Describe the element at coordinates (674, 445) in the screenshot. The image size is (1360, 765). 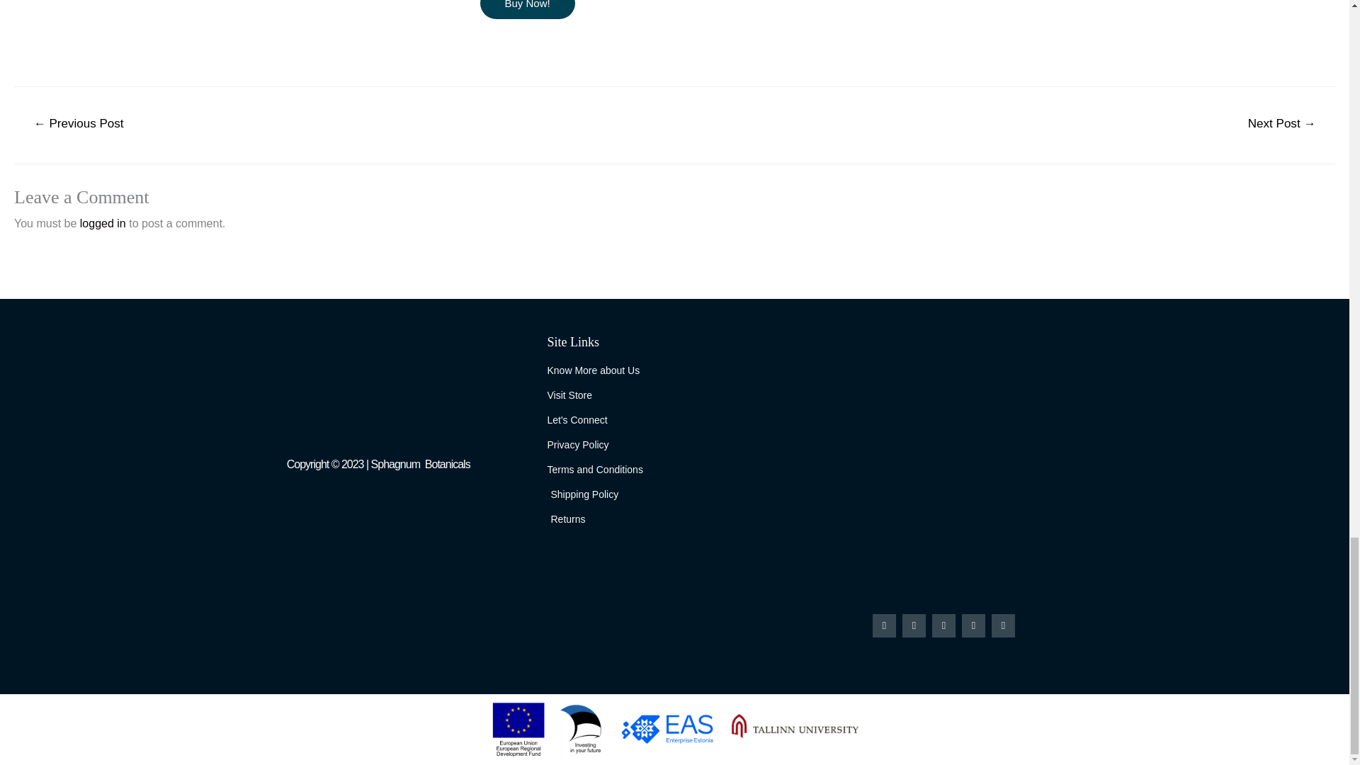
I see `Privacy Policy` at that location.